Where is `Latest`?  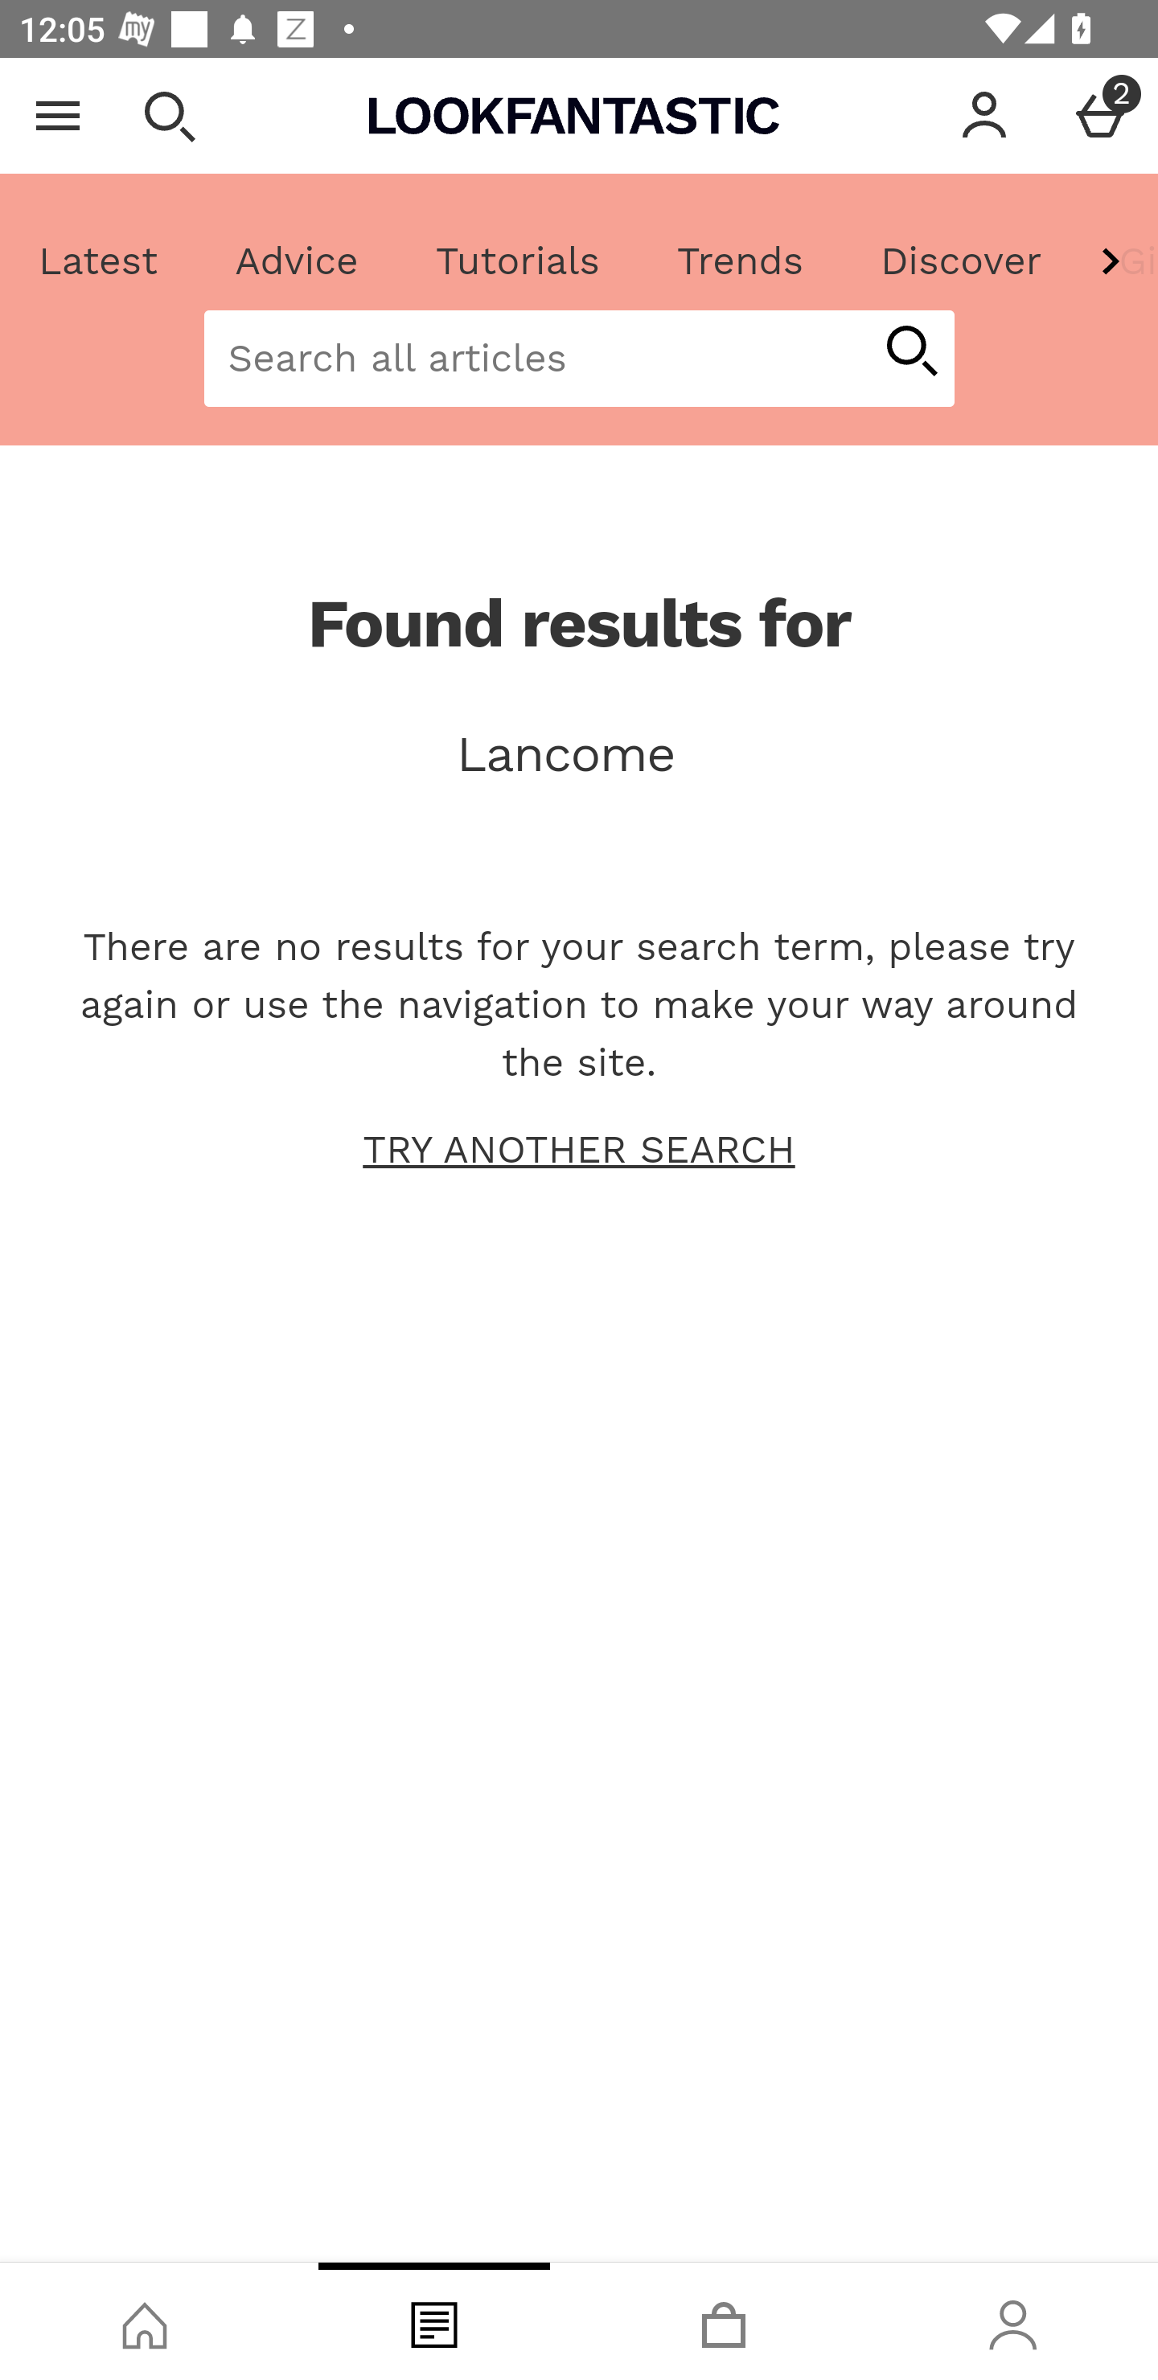
Latest is located at coordinates (99, 261).